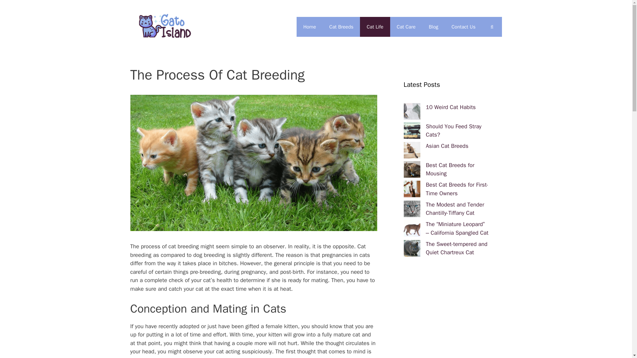 The height and width of the screenshot is (358, 637). Describe the element at coordinates (457, 248) in the screenshot. I see `The Sweet-tempered and Quiet Chartreux Cat` at that location.